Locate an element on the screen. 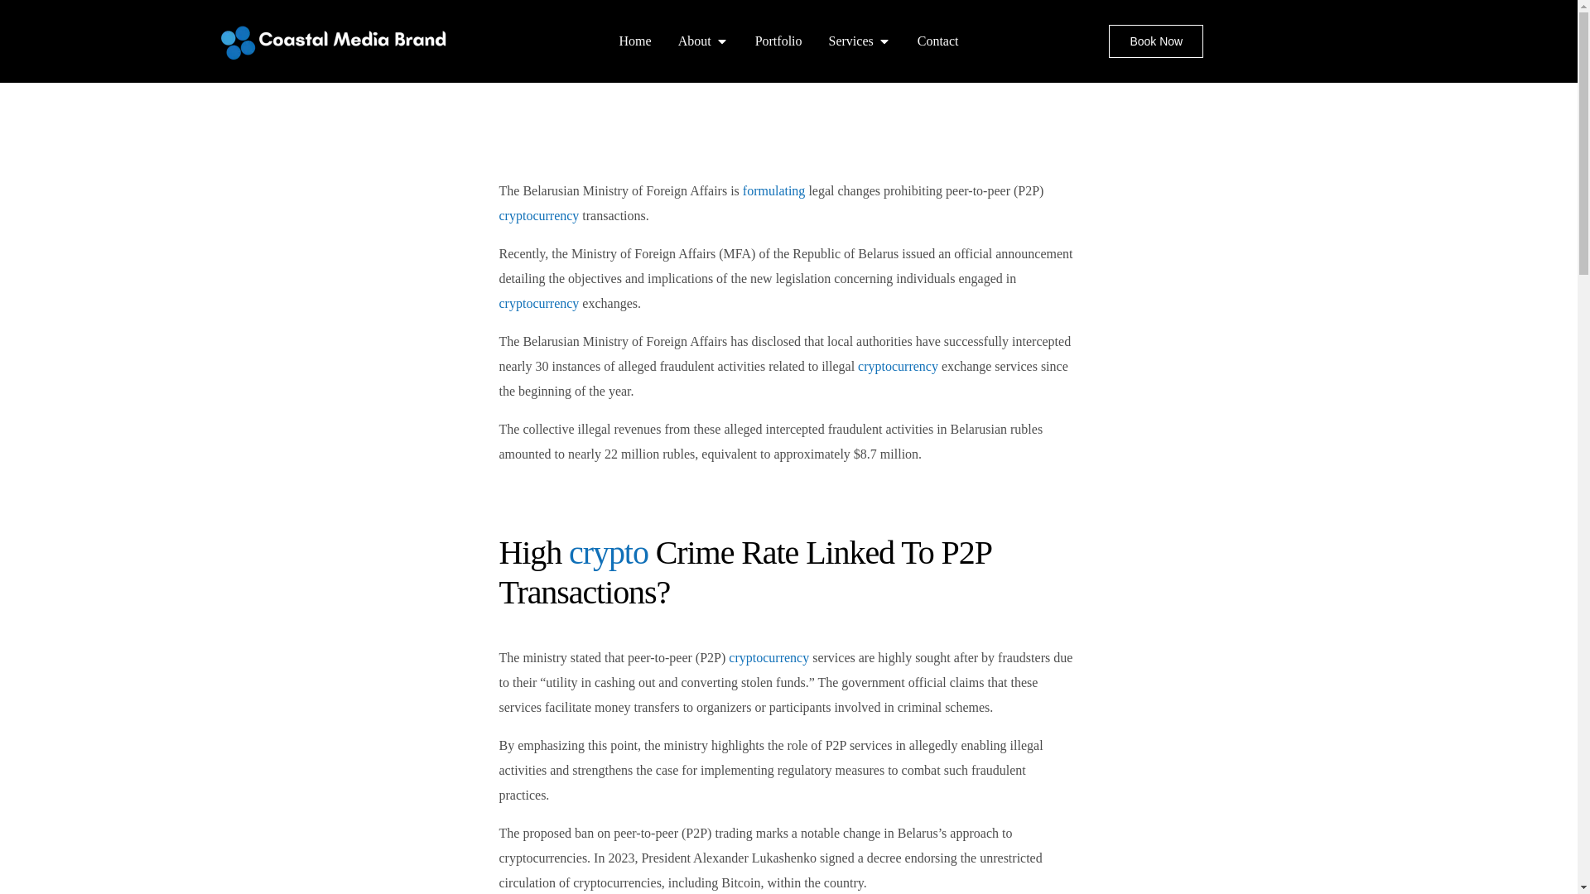 Image resolution: width=1590 pixels, height=894 pixels. Portfolio is located at coordinates (778, 41).